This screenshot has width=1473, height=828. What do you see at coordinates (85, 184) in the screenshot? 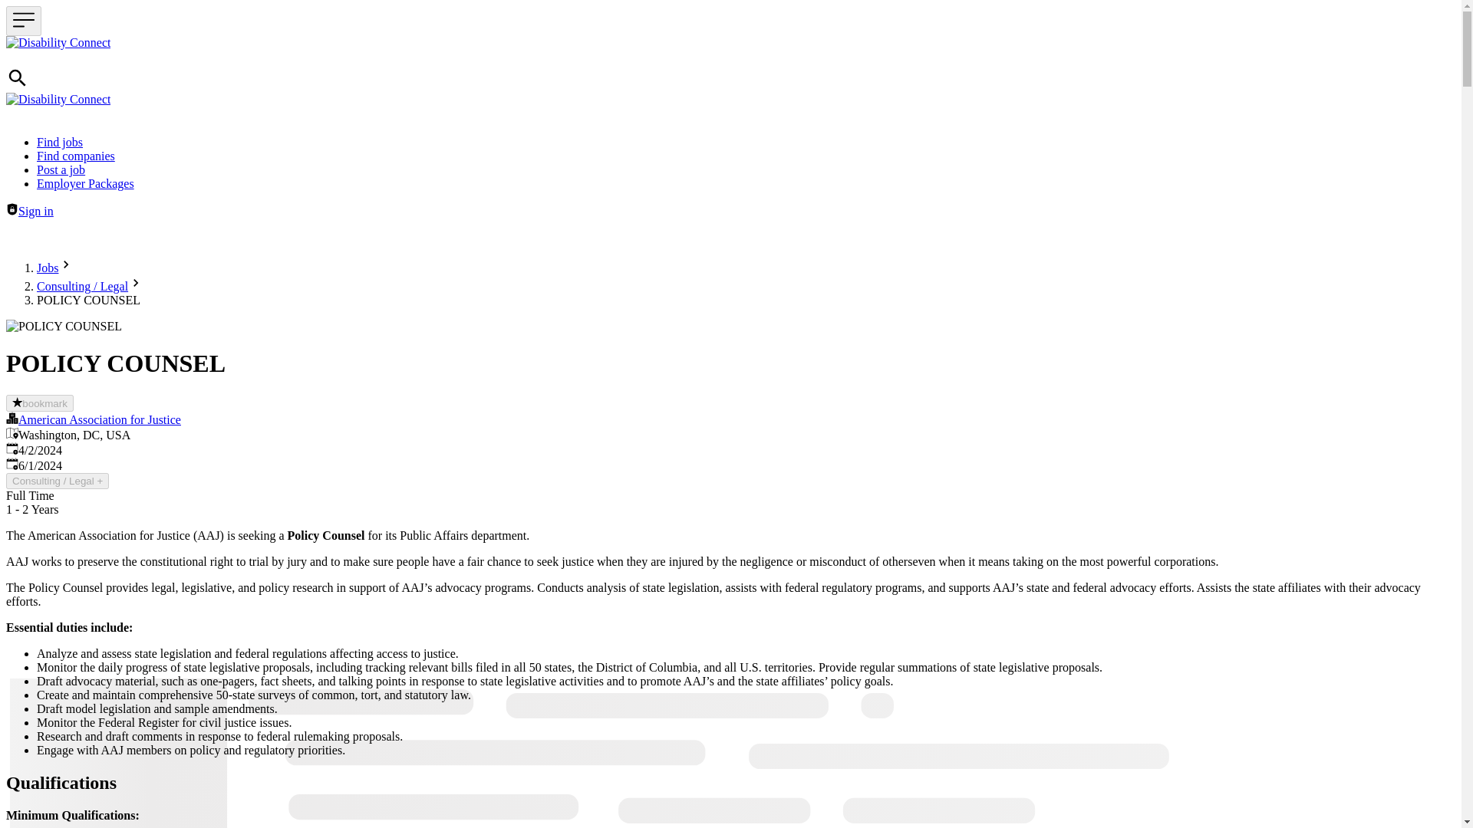
I see `Employer Packages` at bounding box center [85, 184].